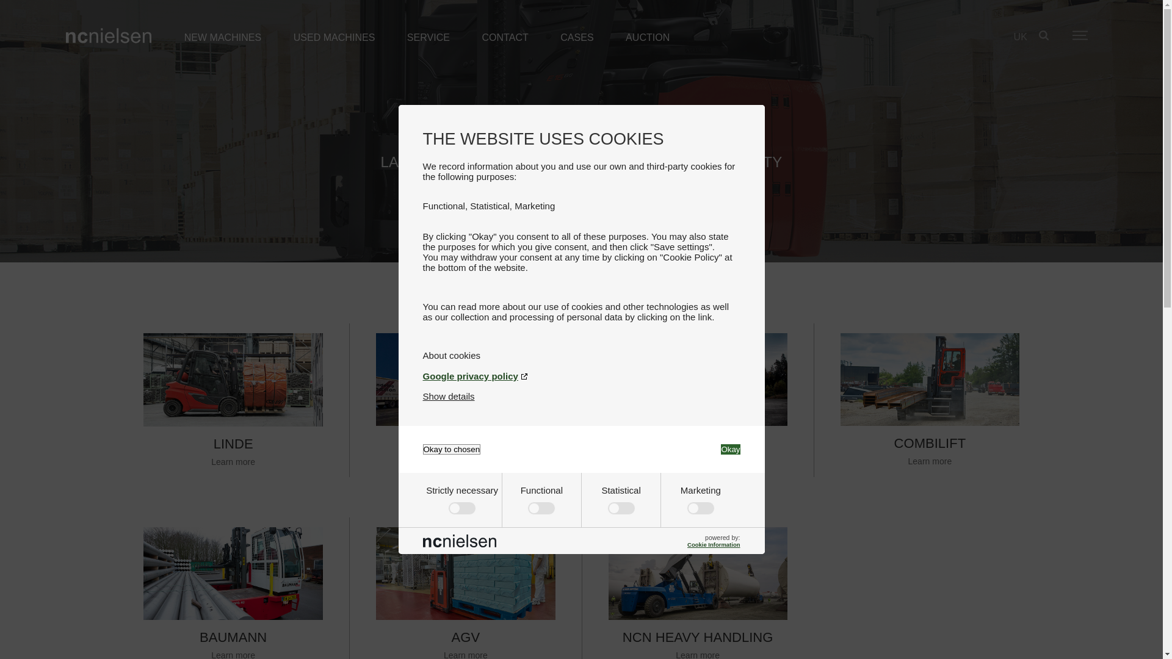 This screenshot has height=659, width=1172. What do you see at coordinates (448, 396) in the screenshot?
I see `Show details` at bounding box center [448, 396].